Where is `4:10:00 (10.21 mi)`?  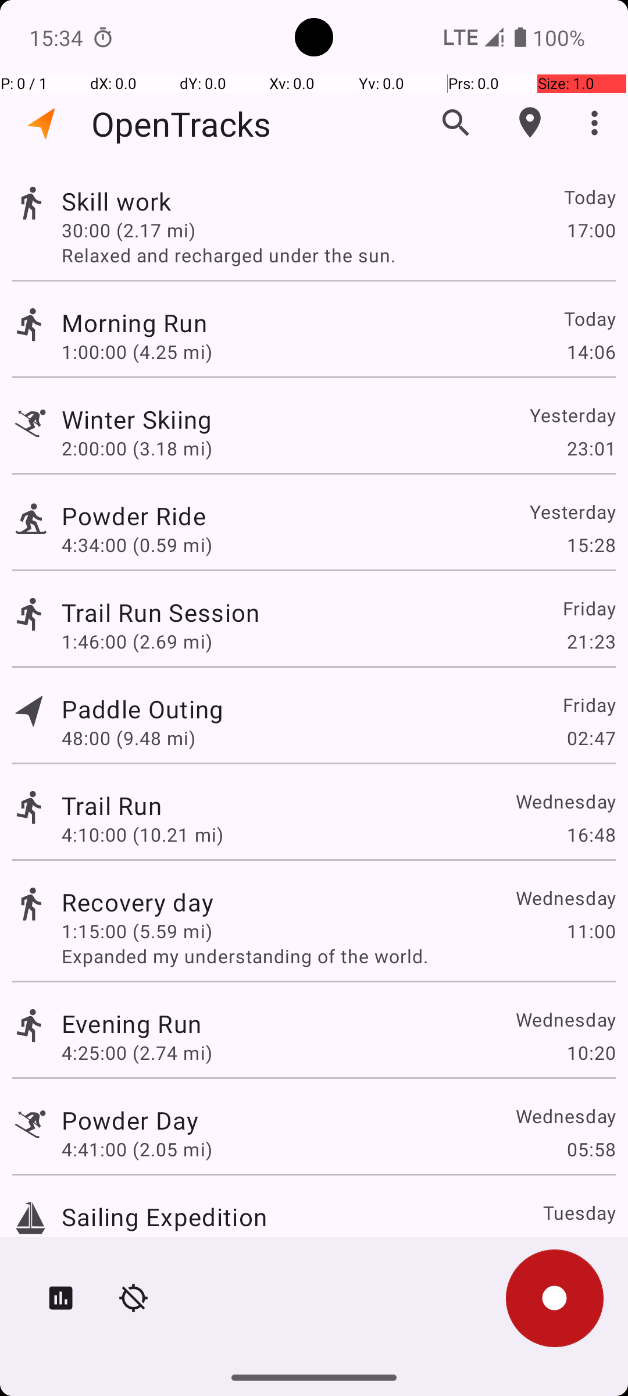
4:10:00 (10.21 mi) is located at coordinates (142, 834).